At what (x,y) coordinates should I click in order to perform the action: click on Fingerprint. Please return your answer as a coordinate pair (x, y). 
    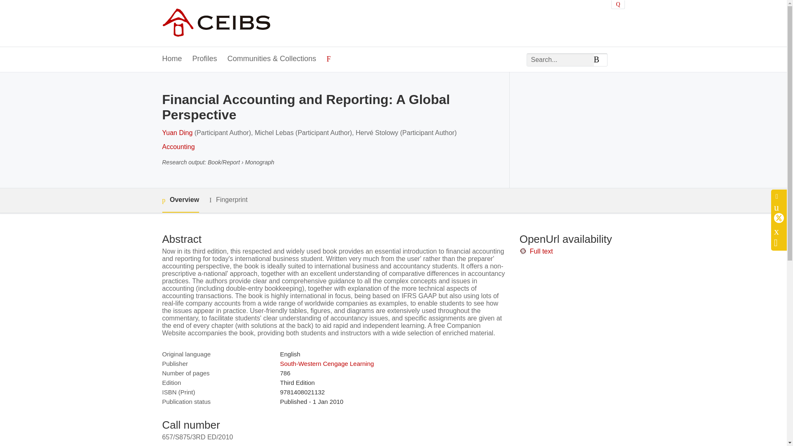
    Looking at the image, I should click on (228, 200).